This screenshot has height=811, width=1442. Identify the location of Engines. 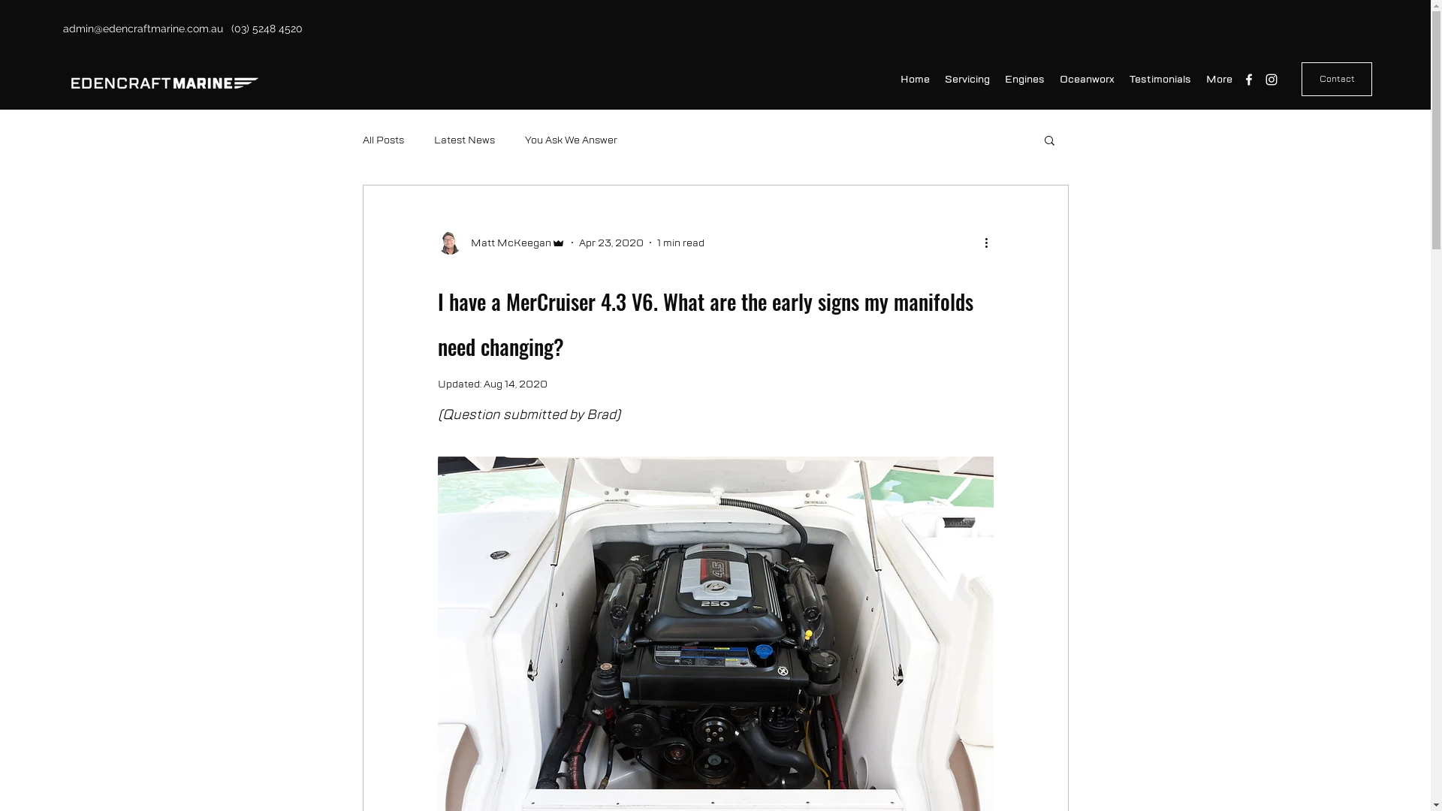
(1024, 80).